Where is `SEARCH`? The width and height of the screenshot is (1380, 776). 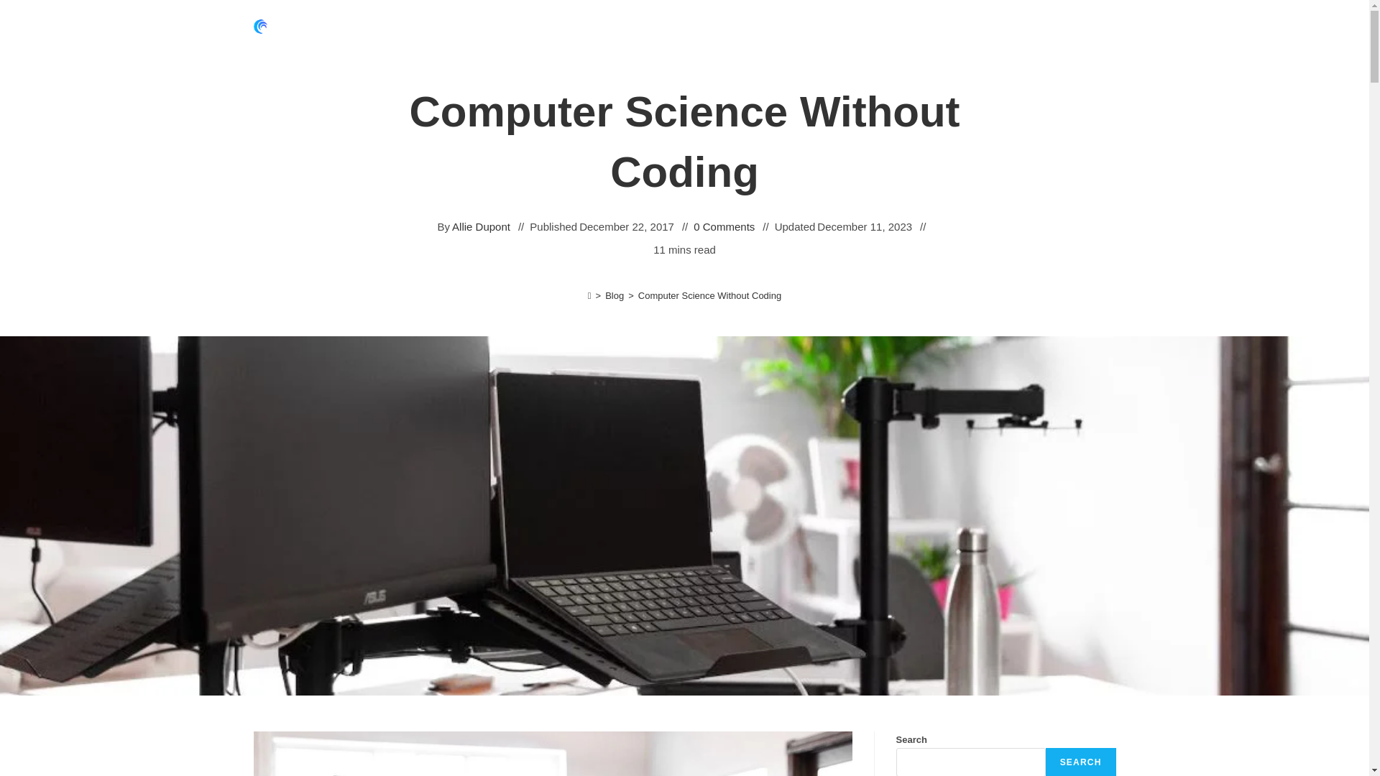
SEARCH is located at coordinates (1081, 762).